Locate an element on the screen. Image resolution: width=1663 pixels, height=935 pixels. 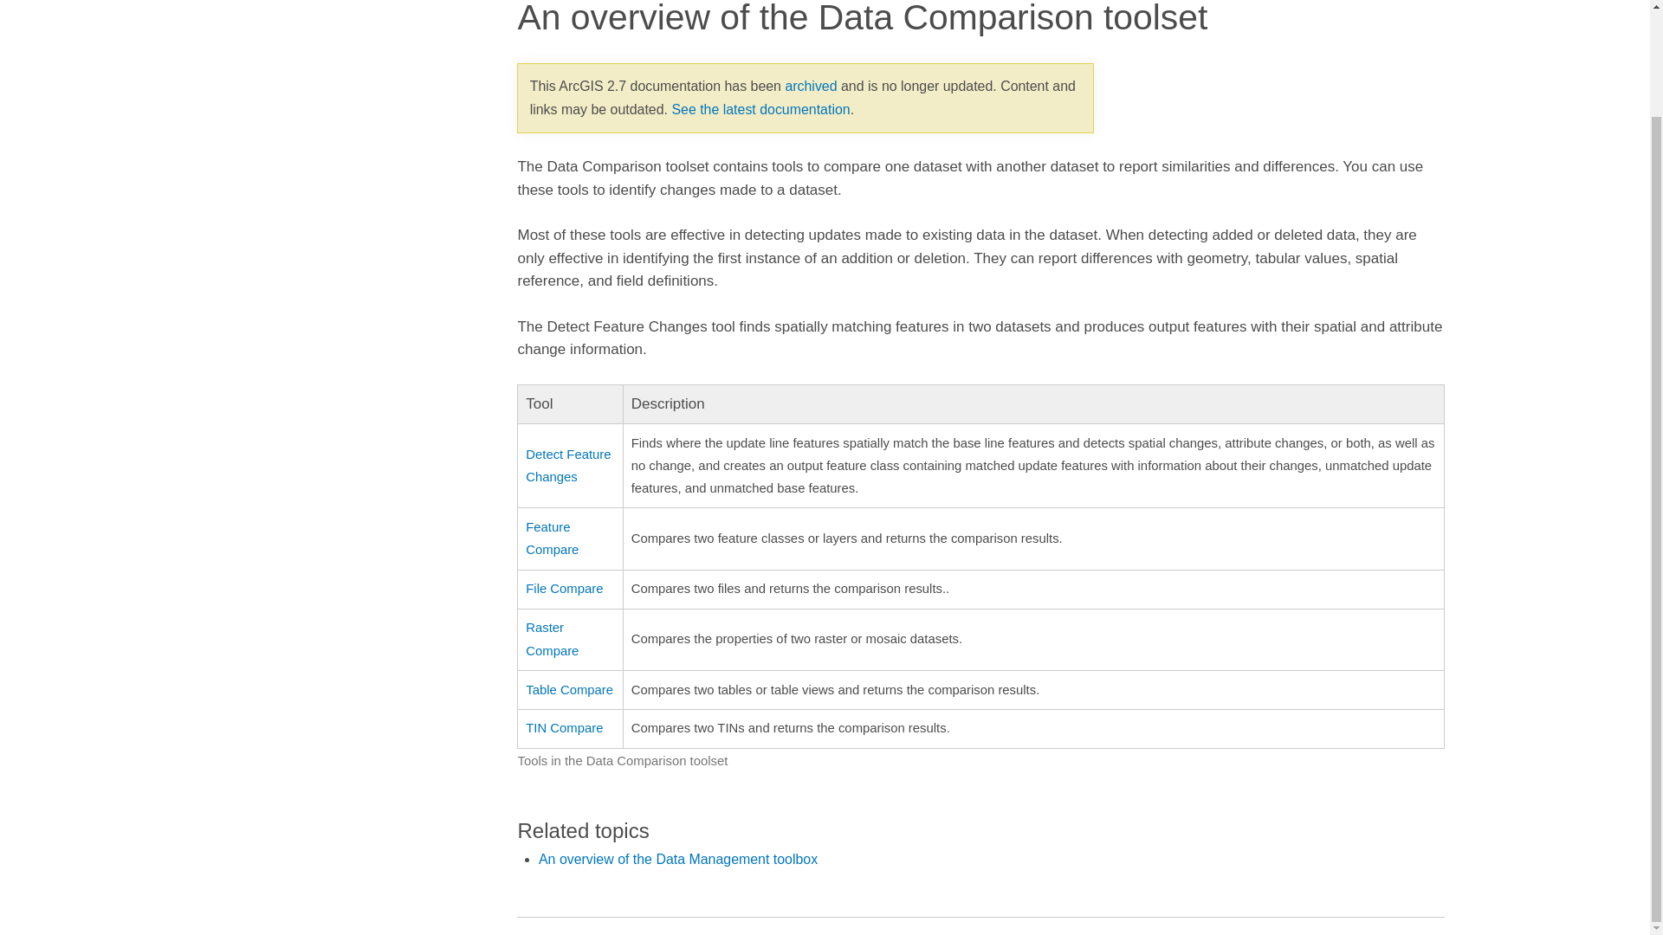
Detect Feature Changes is located at coordinates (567, 466).